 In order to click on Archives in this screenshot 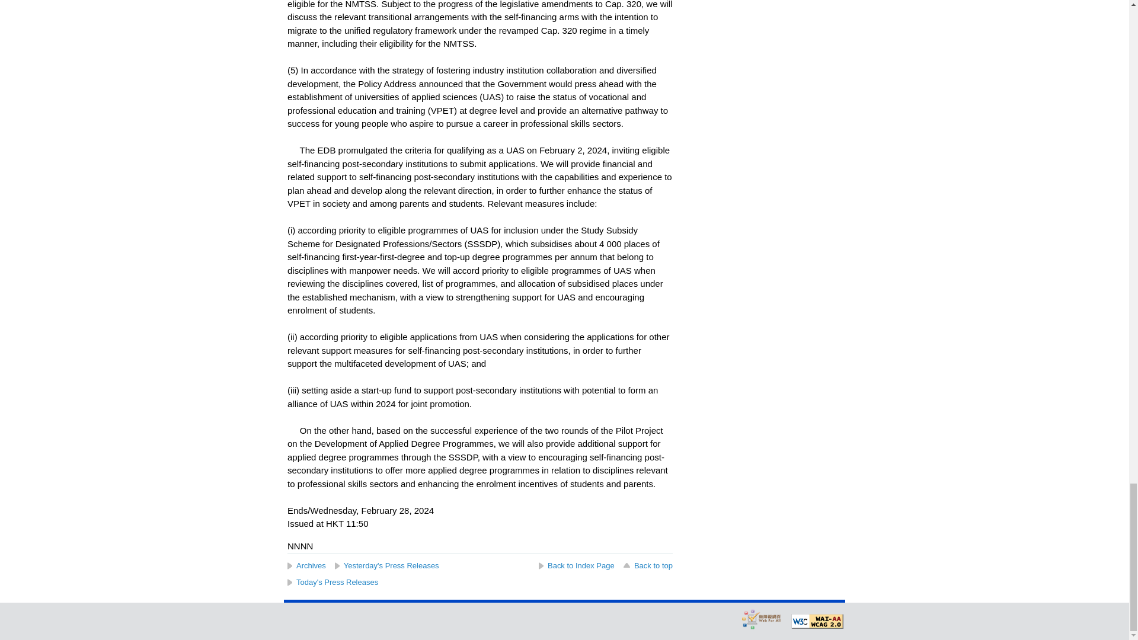, I will do `click(306, 565)`.